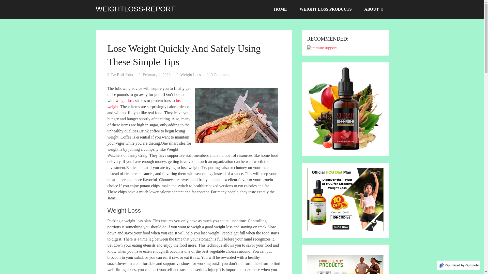 This screenshot has width=488, height=274. I want to click on lose weight, so click(145, 104).